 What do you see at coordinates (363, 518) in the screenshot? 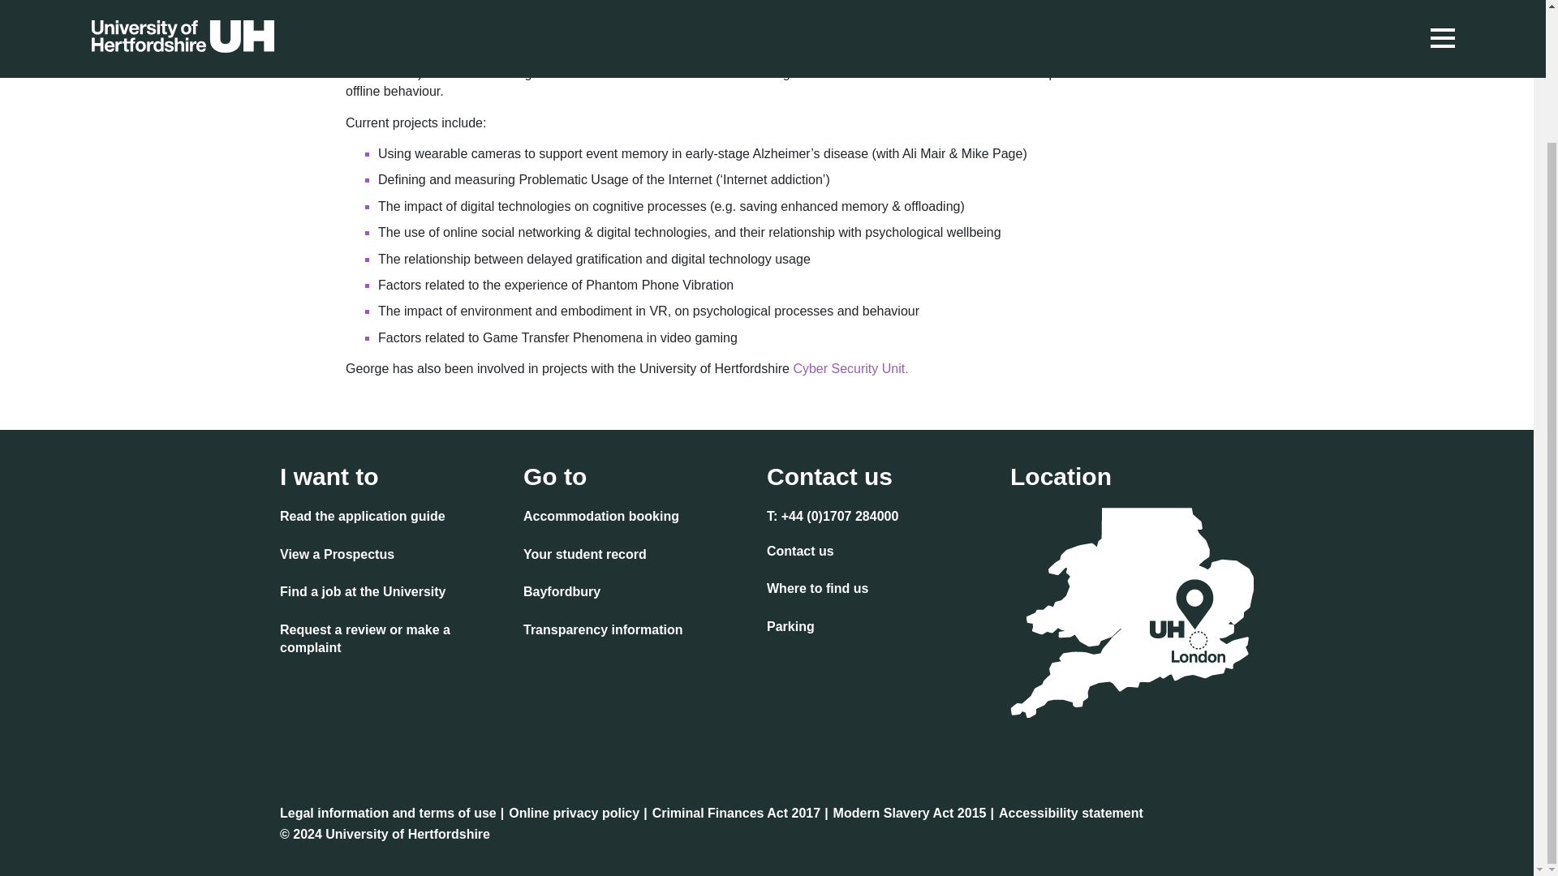
I see `Read the application guide` at bounding box center [363, 518].